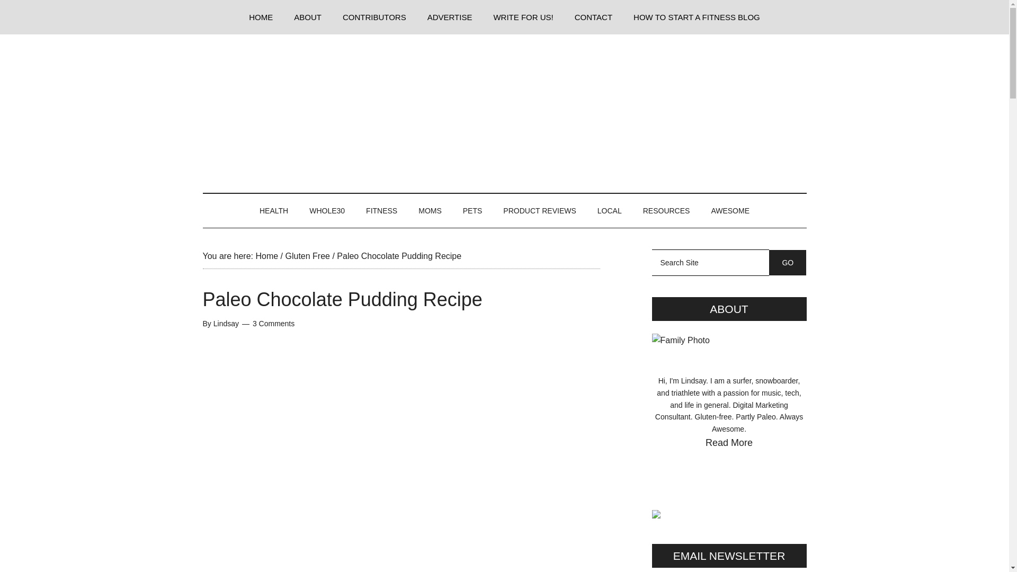 Image resolution: width=1017 pixels, height=572 pixels. What do you see at coordinates (266, 256) in the screenshot?
I see `Home` at bounding box center [266, 256].